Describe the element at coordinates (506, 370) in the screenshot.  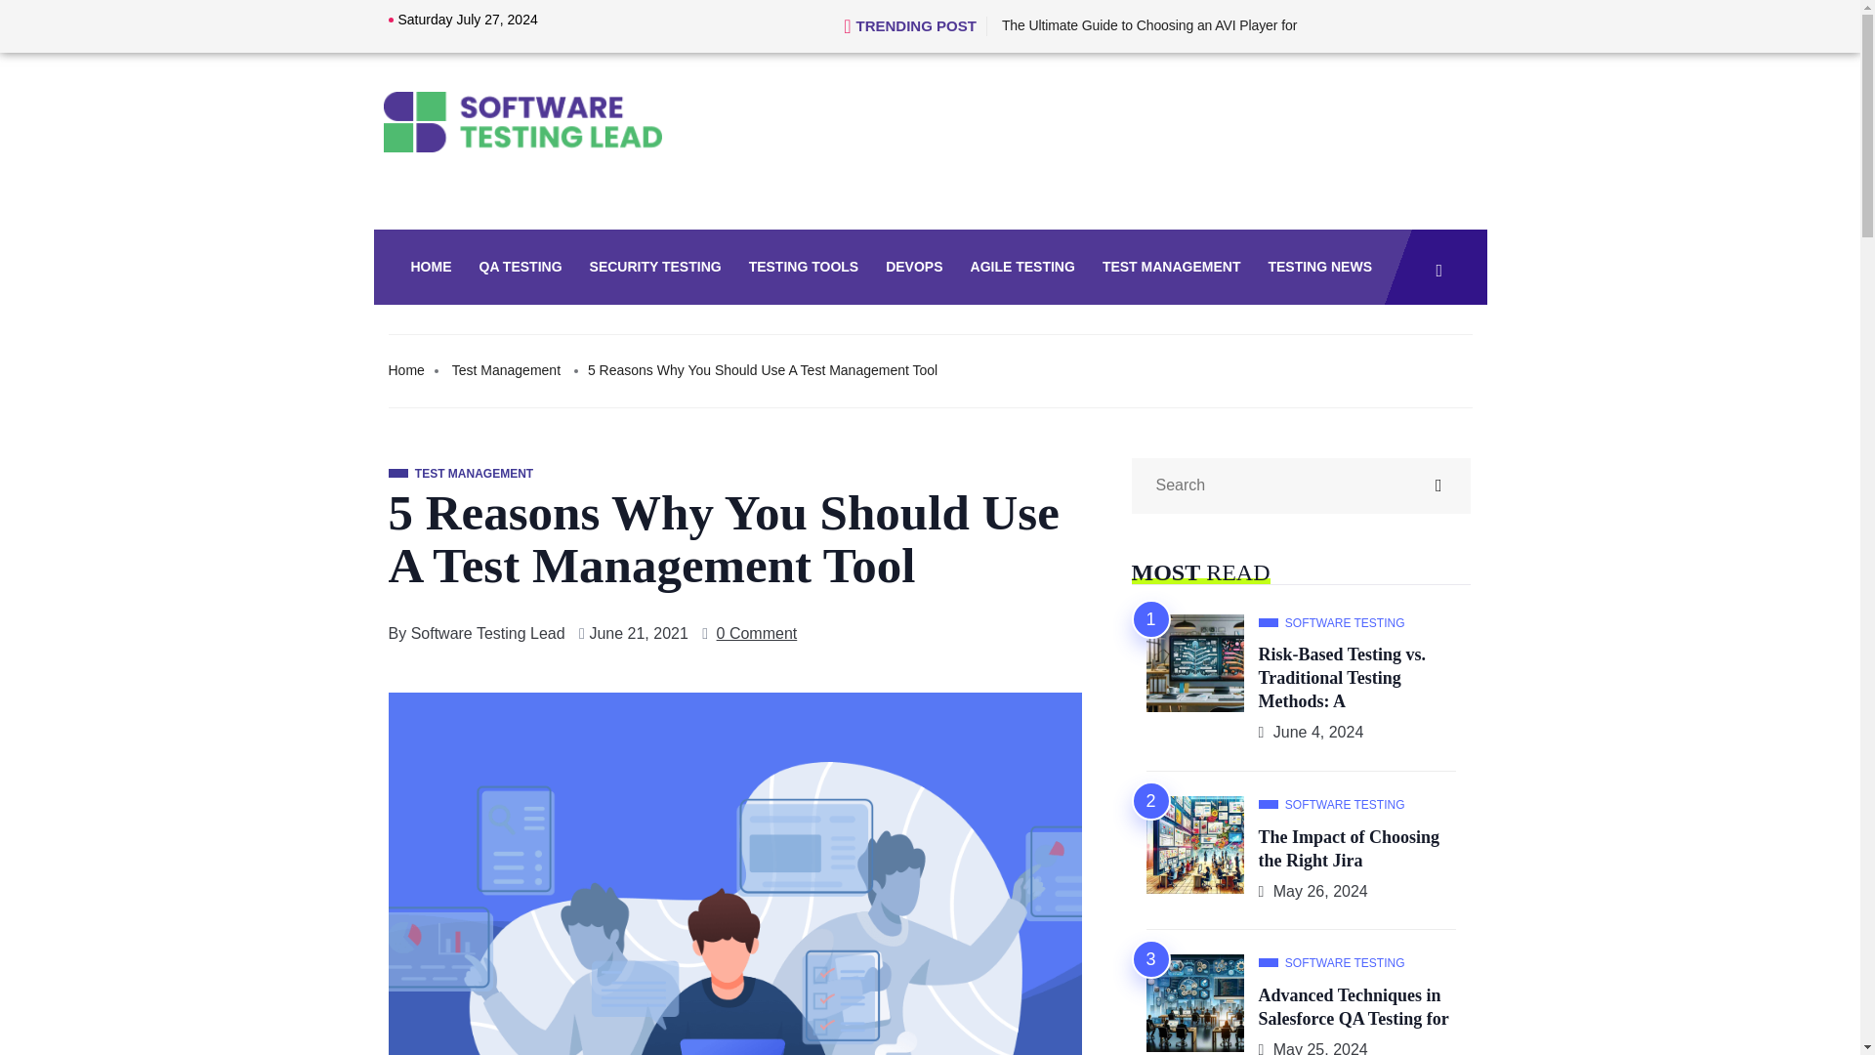
I see `Test Management` at that location.